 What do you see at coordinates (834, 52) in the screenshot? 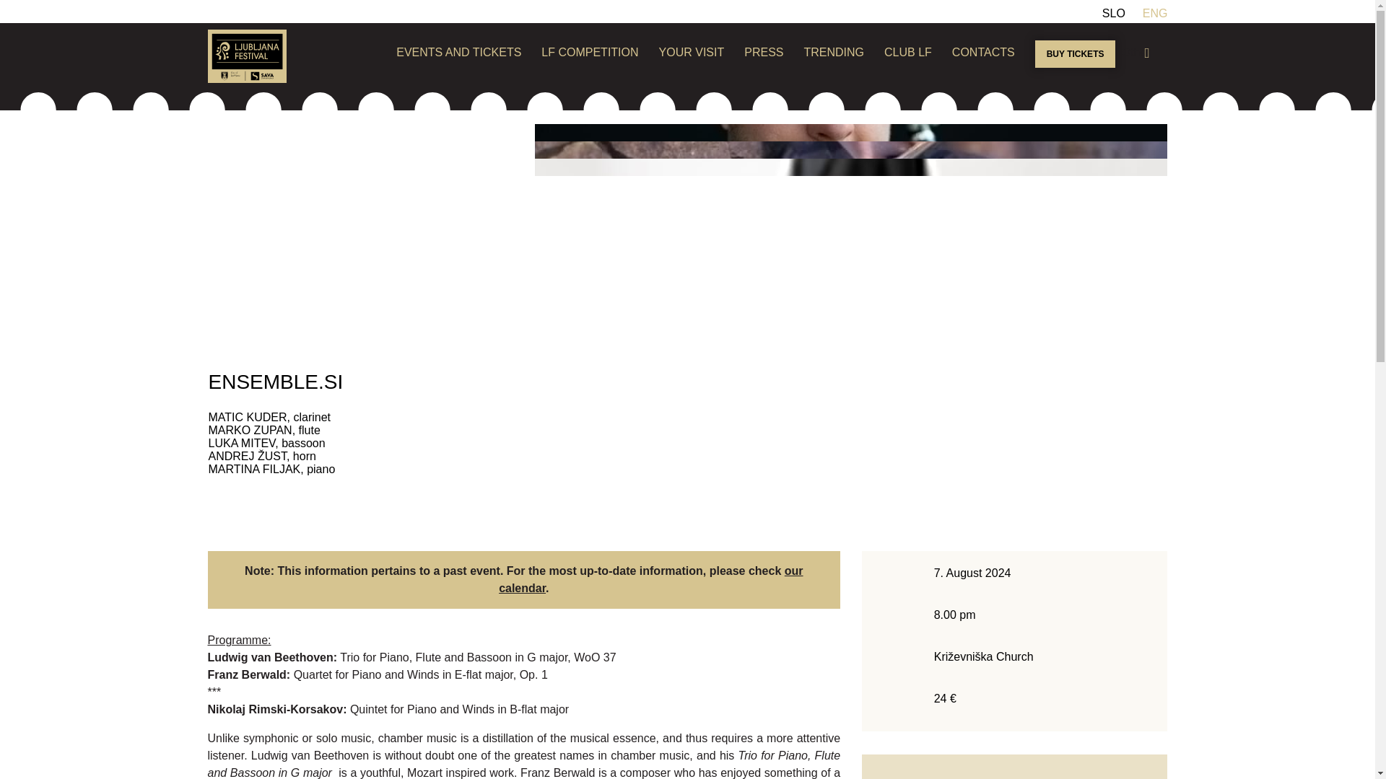
I see `TRENDING` at bounding box center [834, 52].